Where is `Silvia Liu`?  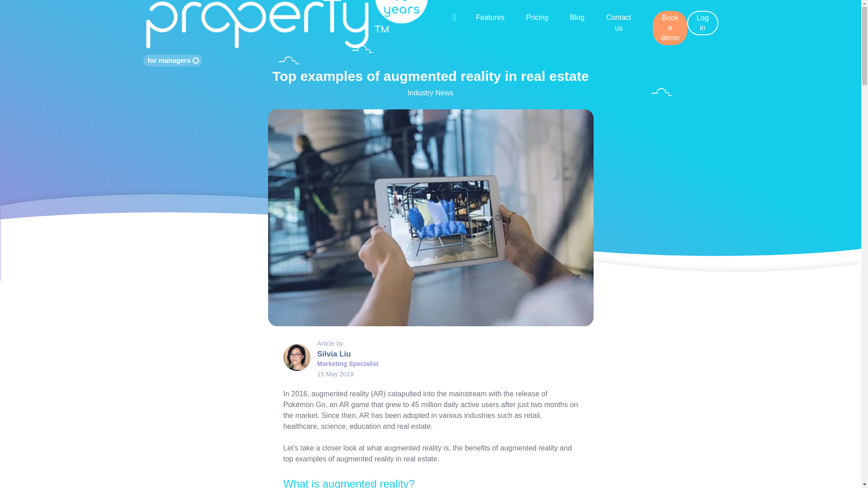 Silvia Liu is located at coordinates (335, 354).